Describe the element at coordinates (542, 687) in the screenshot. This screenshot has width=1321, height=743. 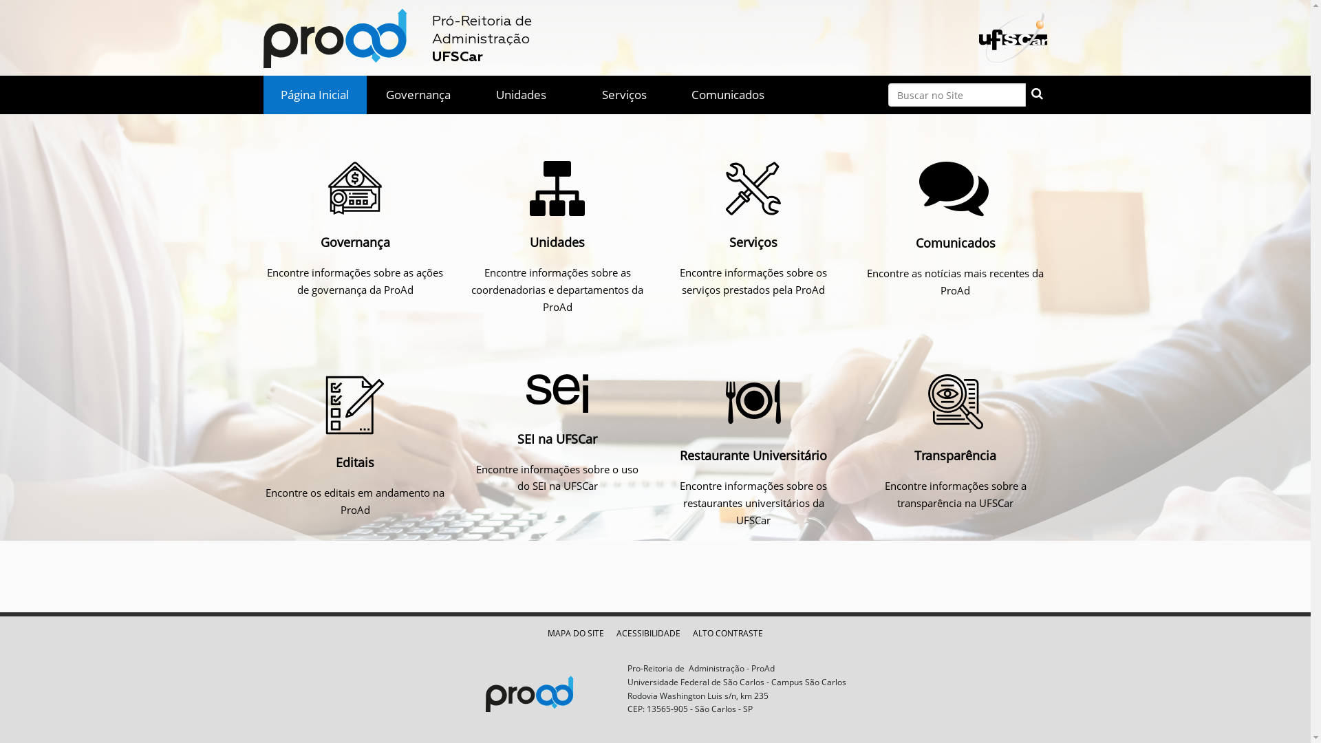
I see `proad.svg` at that location.